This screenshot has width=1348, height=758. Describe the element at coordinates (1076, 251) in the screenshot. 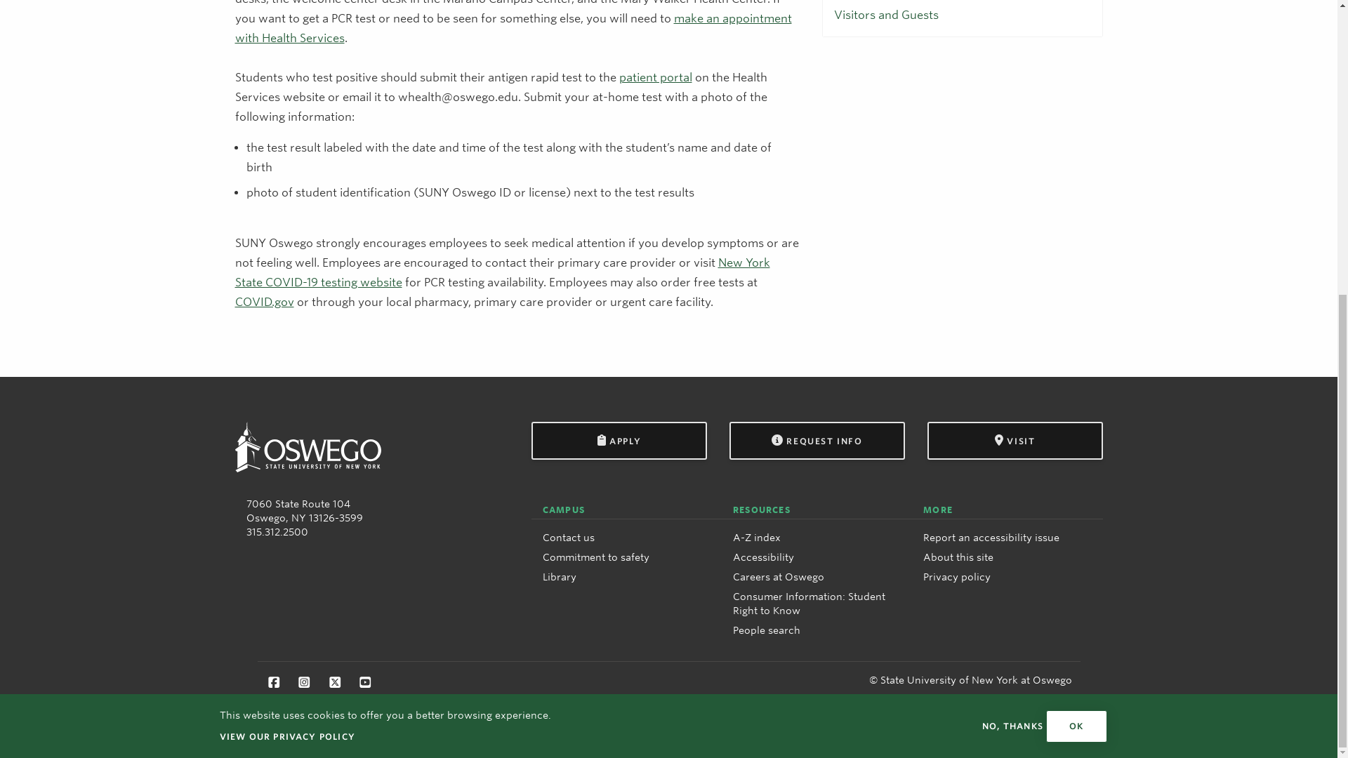

I see `OK` at that location.